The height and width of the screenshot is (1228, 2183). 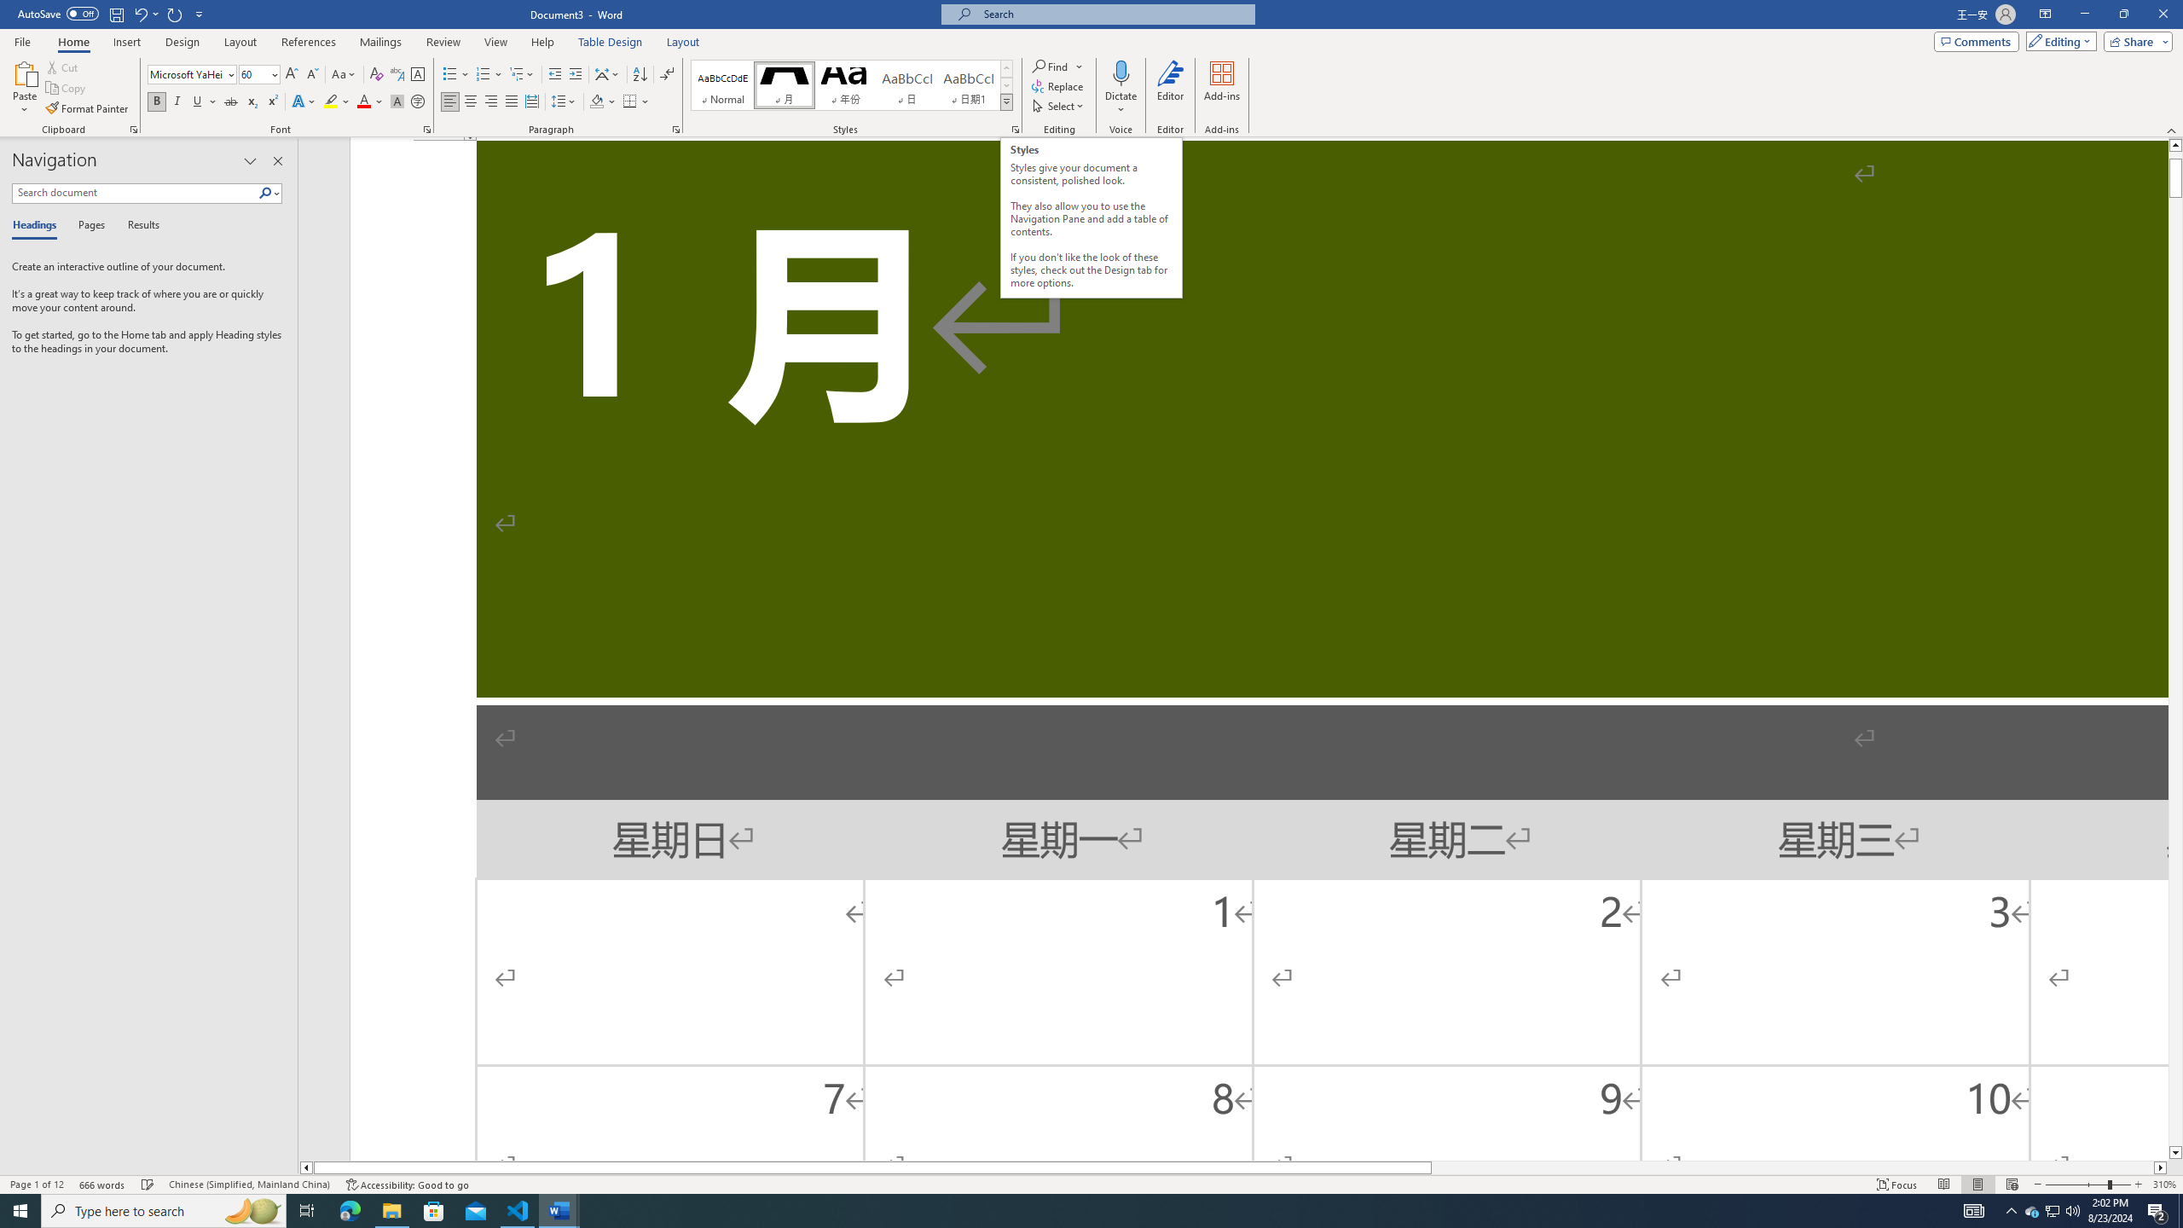 What do you see at coordinates (1007, 102) in the screenshot?
I see `Class: NetUIImage` at bounding box center [1007, 102].